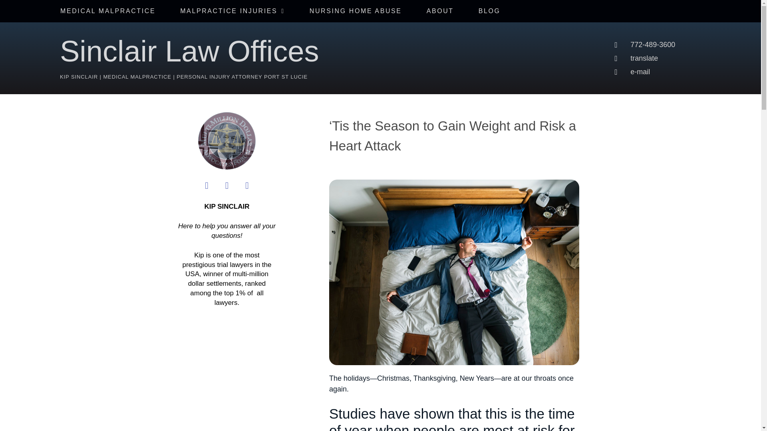 This screenshot has width=767, height=431. I want to click on MEDICAL MALPRACTICE, so click(108, 11).